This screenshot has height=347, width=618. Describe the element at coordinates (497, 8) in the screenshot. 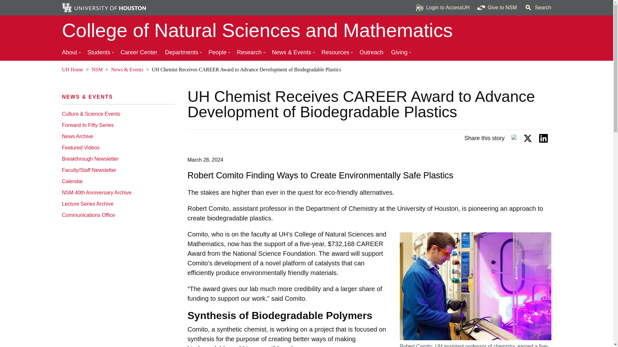

I see `Give to NSM` at that location.